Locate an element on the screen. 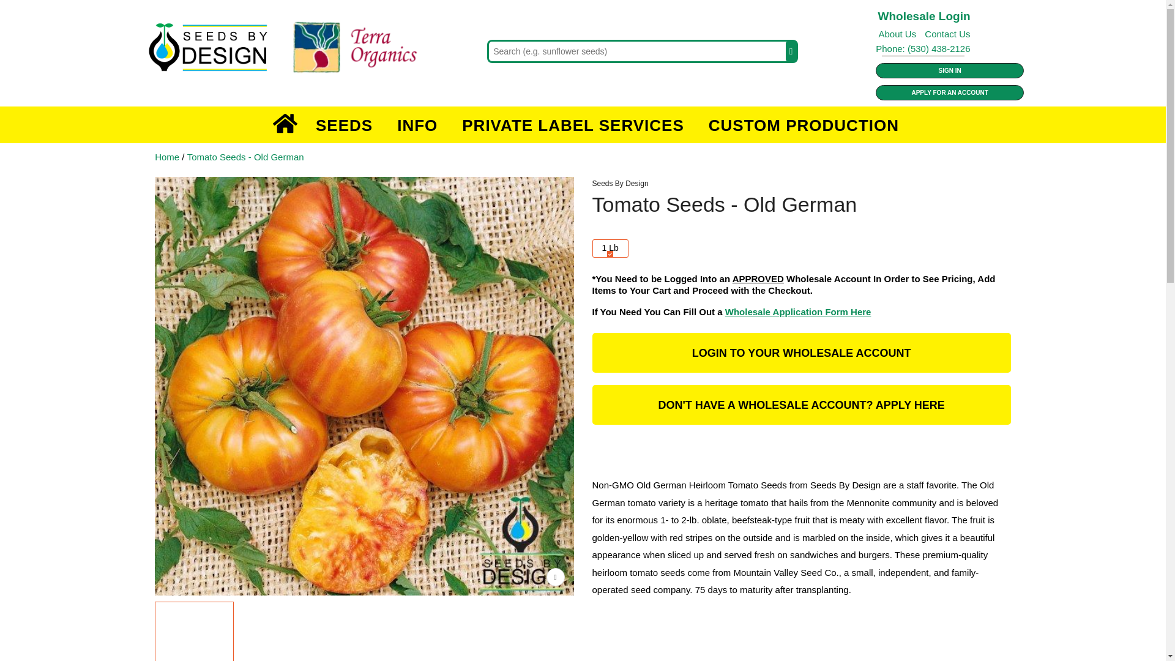 Image resolution: width=1175 pixels, height=661 pixels. SEEDS is located at coordinates (344, 125).